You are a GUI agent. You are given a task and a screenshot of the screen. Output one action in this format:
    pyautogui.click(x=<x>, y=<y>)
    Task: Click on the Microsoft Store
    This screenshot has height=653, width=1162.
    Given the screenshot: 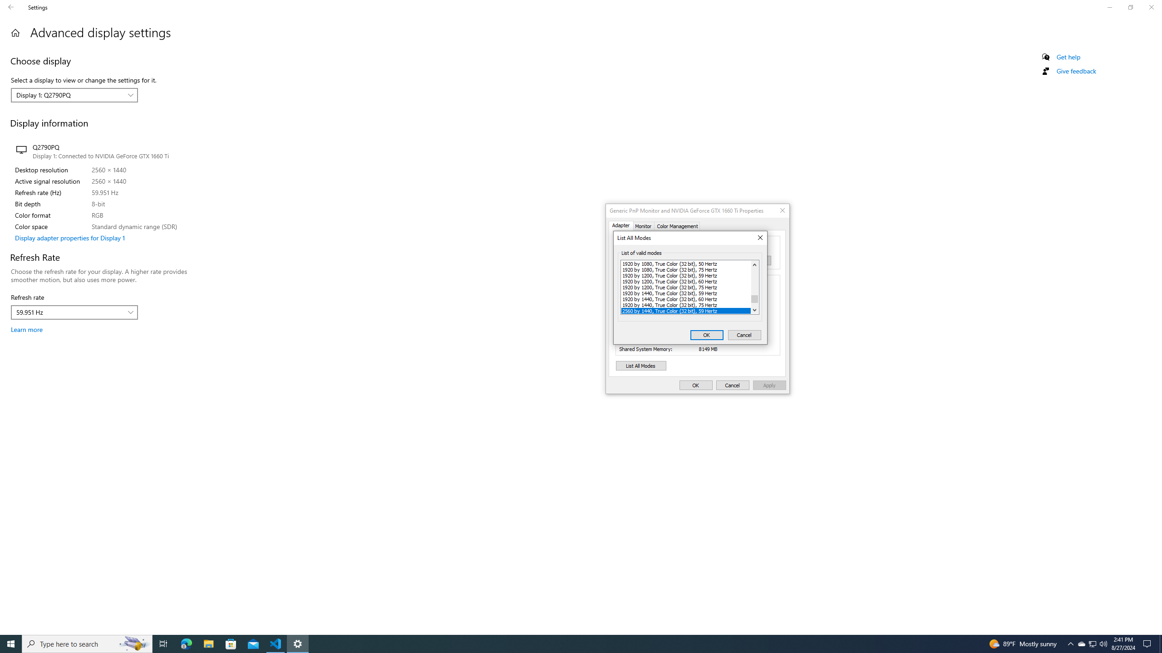 What is the action you would take?
    pyautogui.click(x=231, y=644)
    